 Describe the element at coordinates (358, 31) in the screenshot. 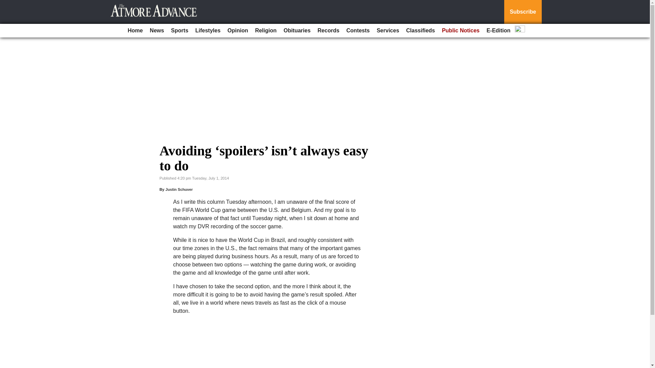

I see `Contests` at that location.